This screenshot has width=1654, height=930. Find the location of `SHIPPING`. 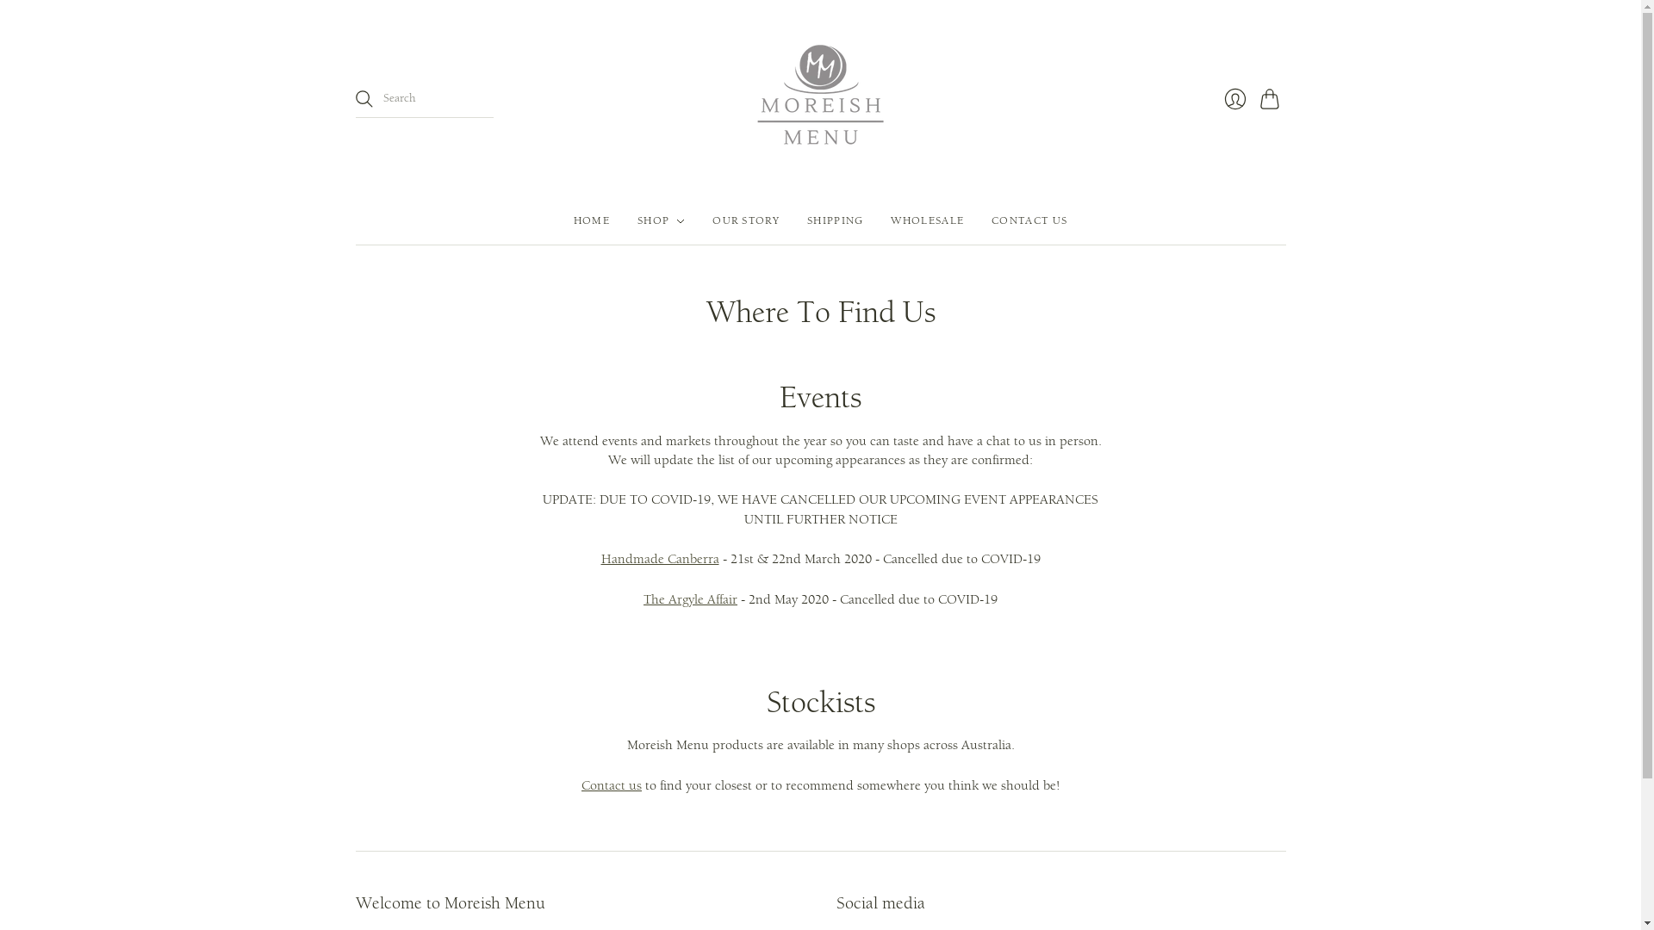

SHIPPING is located at coordinates (836, 221).